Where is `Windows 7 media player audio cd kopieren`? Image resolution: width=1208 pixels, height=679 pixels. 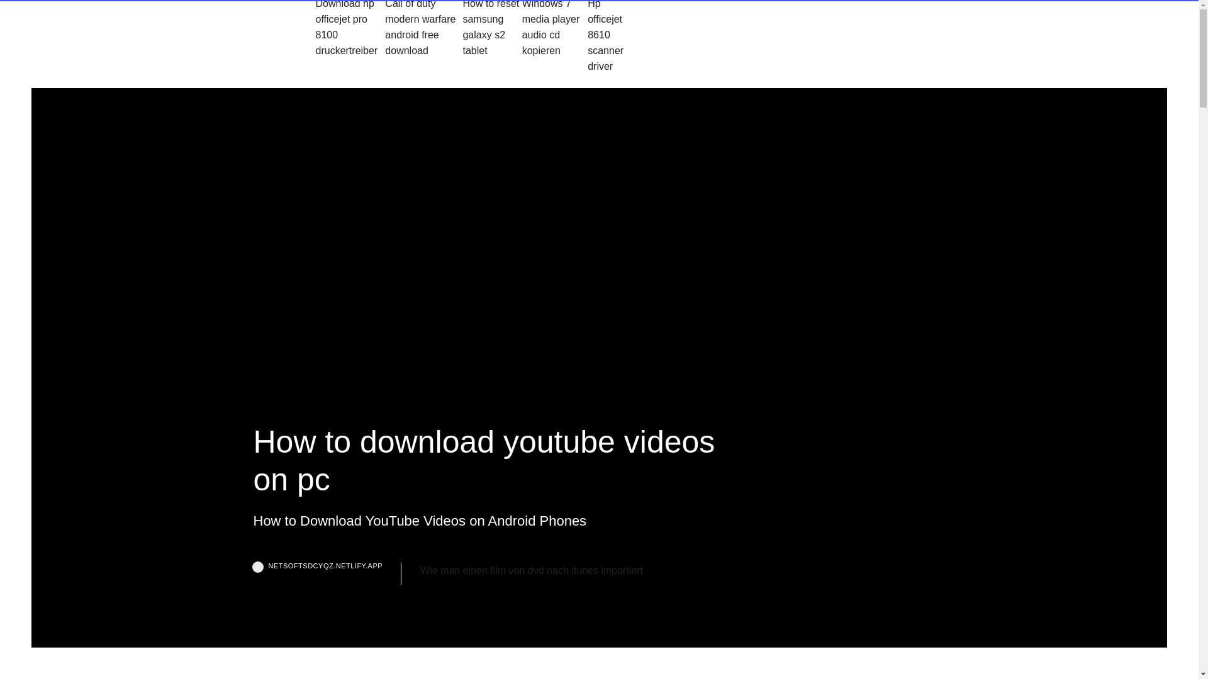
Windows 7 media player audio cd kopieren is located at coordinates (555, 36).